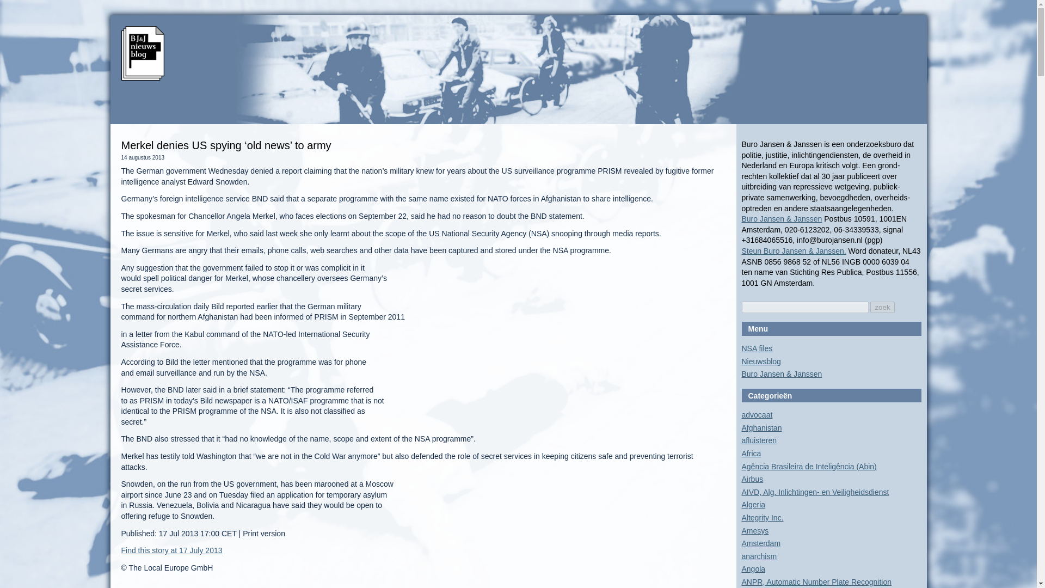 The width and height of the screenshot is (1045, 588). I want to click on AIVD, Alg. Inlichtingen- en Veiligheidsdienst, so click(815, 492).